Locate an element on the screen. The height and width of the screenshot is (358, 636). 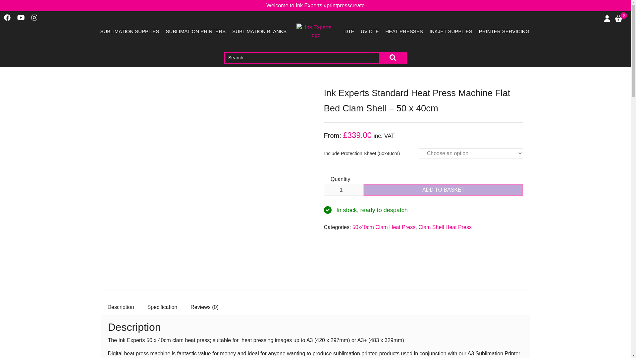
0 is located at coordinates (619, 19).